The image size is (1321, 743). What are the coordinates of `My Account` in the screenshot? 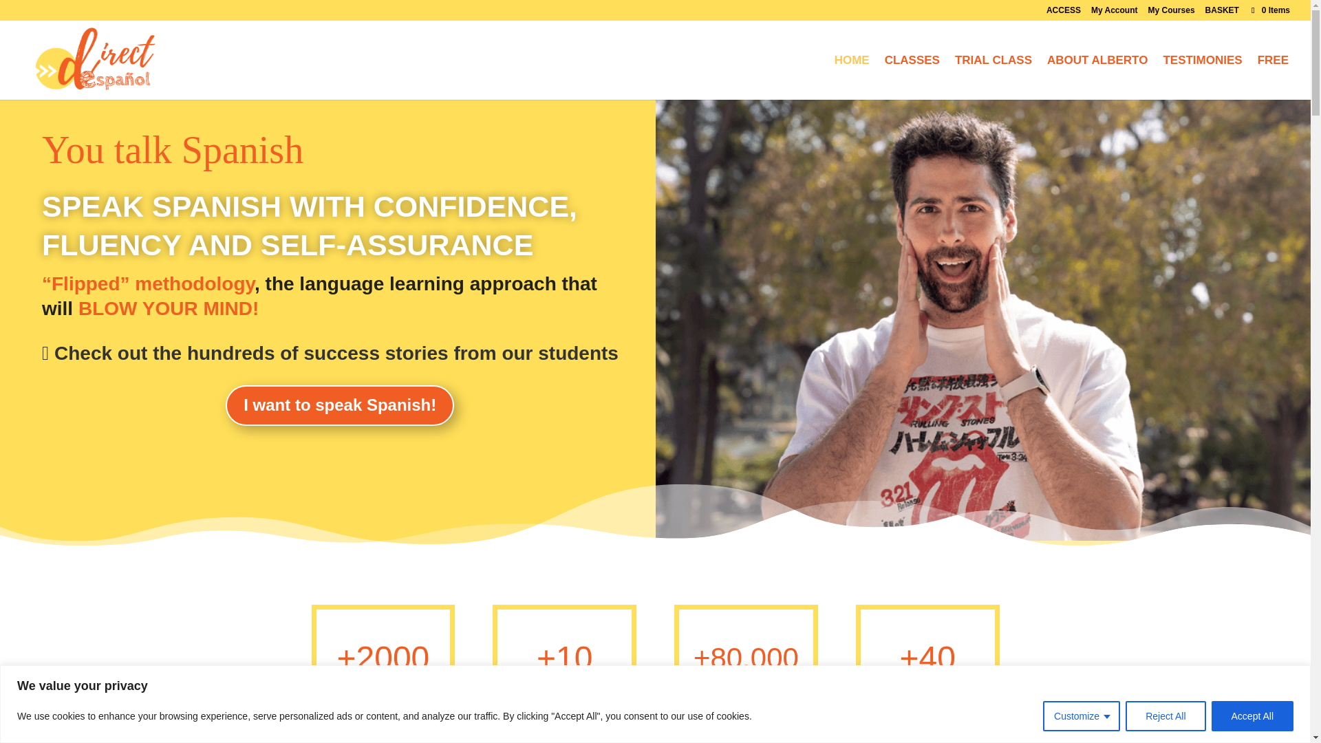 It's located at (1114, 13).